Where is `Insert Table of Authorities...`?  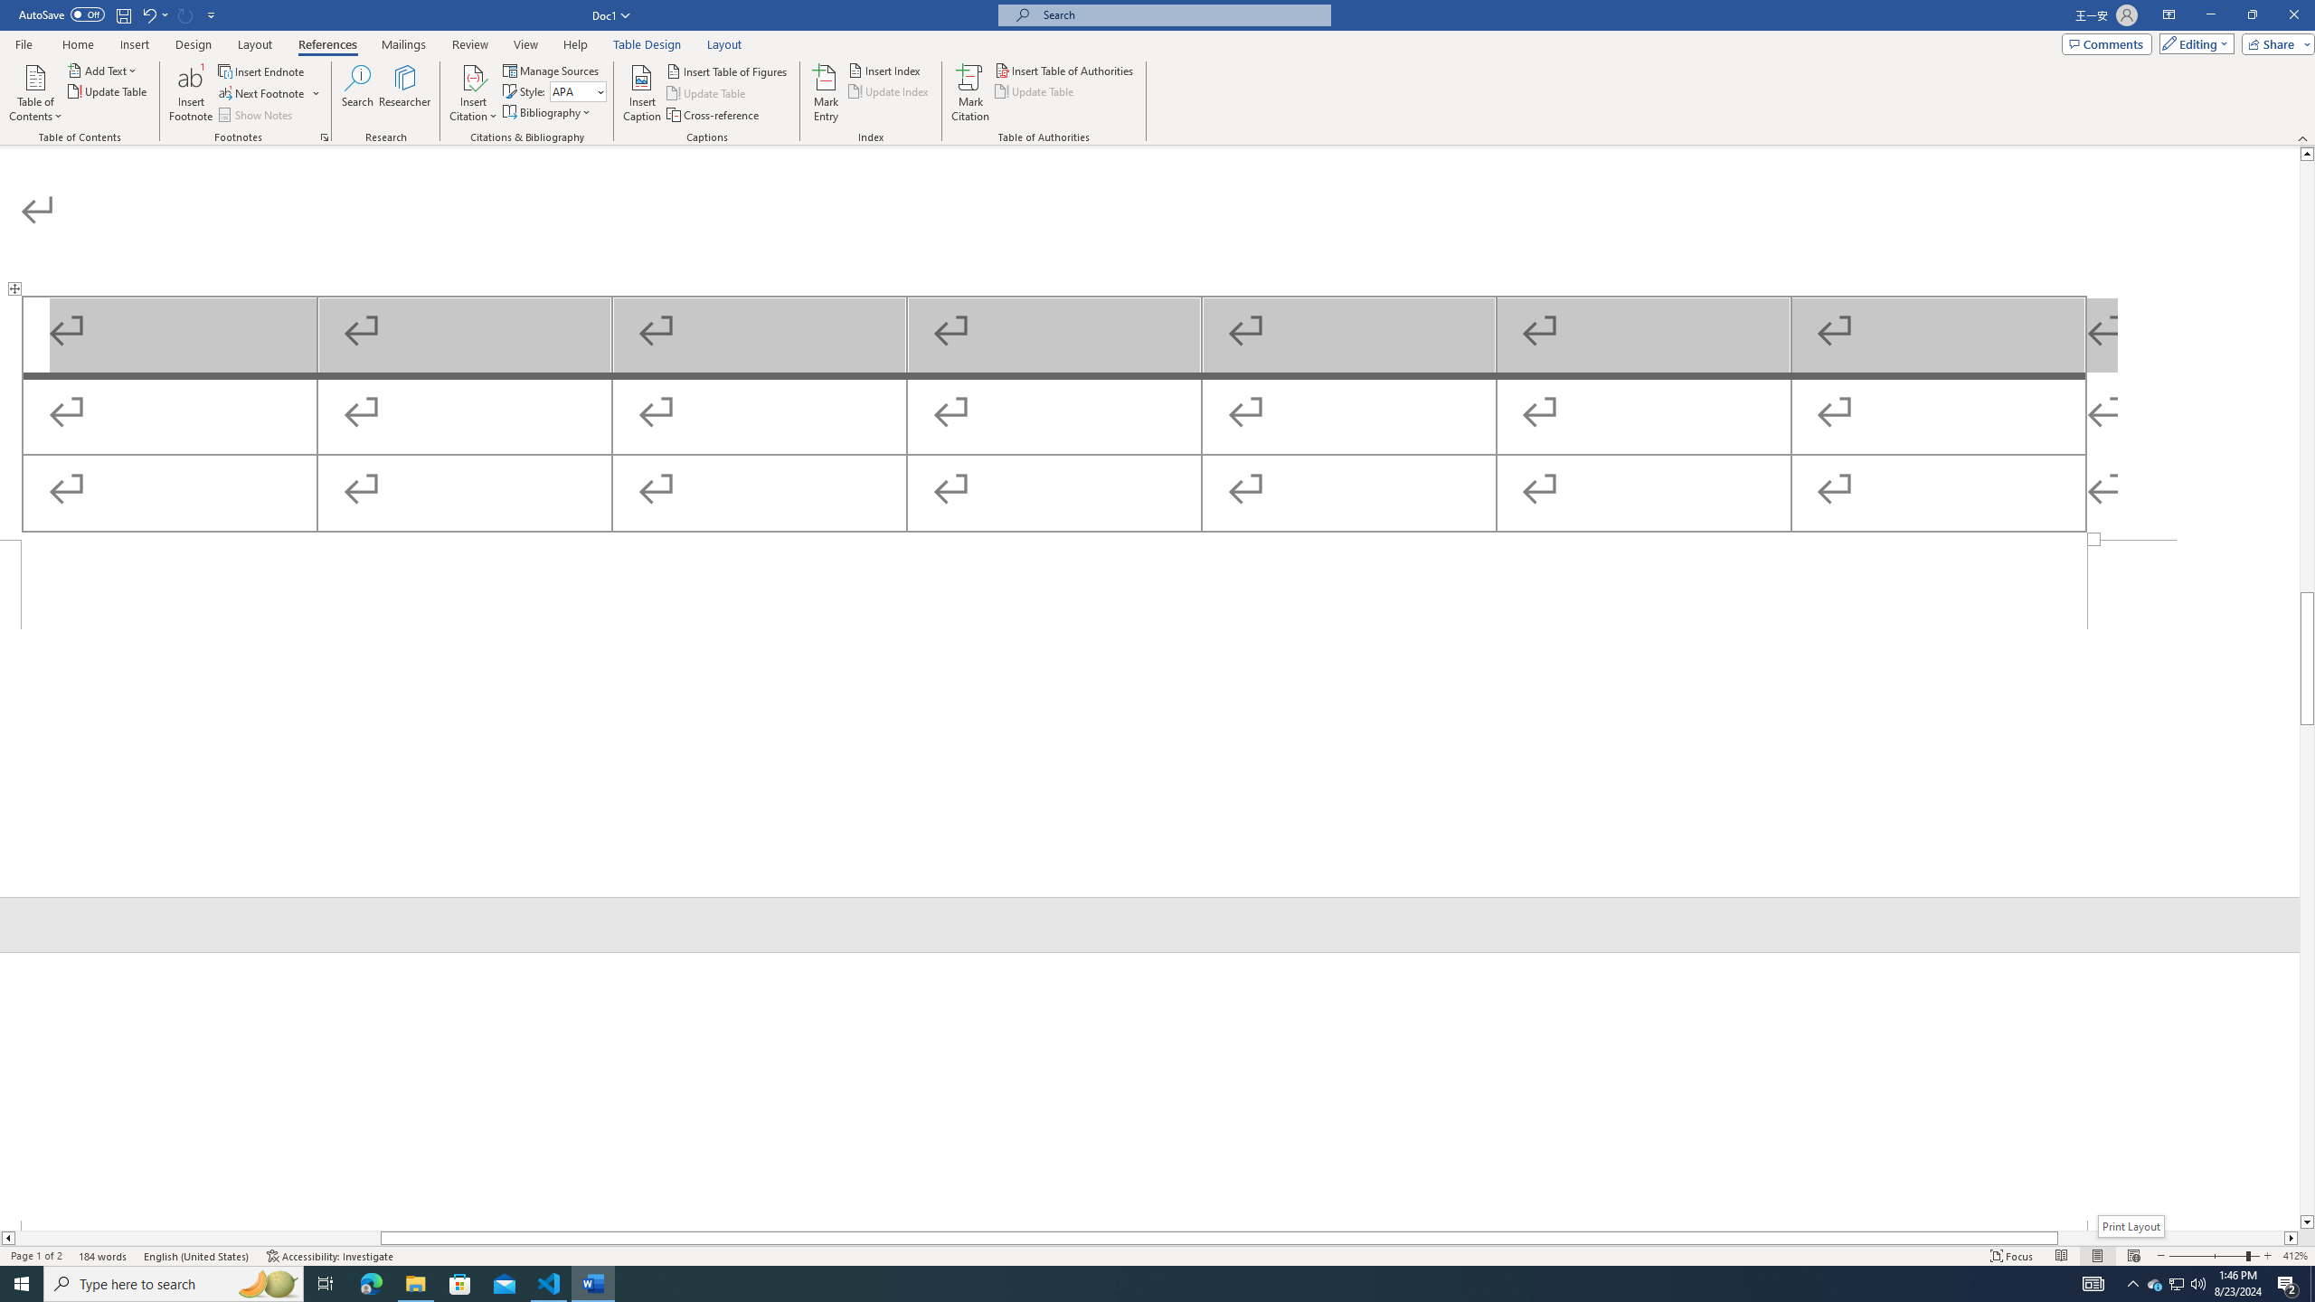
Insert Table of Authorities... is located at coordinates (1065, 71).